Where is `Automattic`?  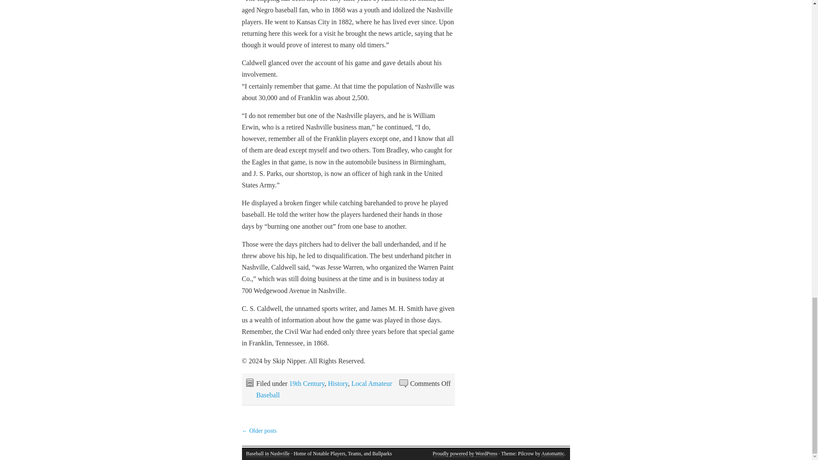 Automattic is located at coordinates (552, 454).